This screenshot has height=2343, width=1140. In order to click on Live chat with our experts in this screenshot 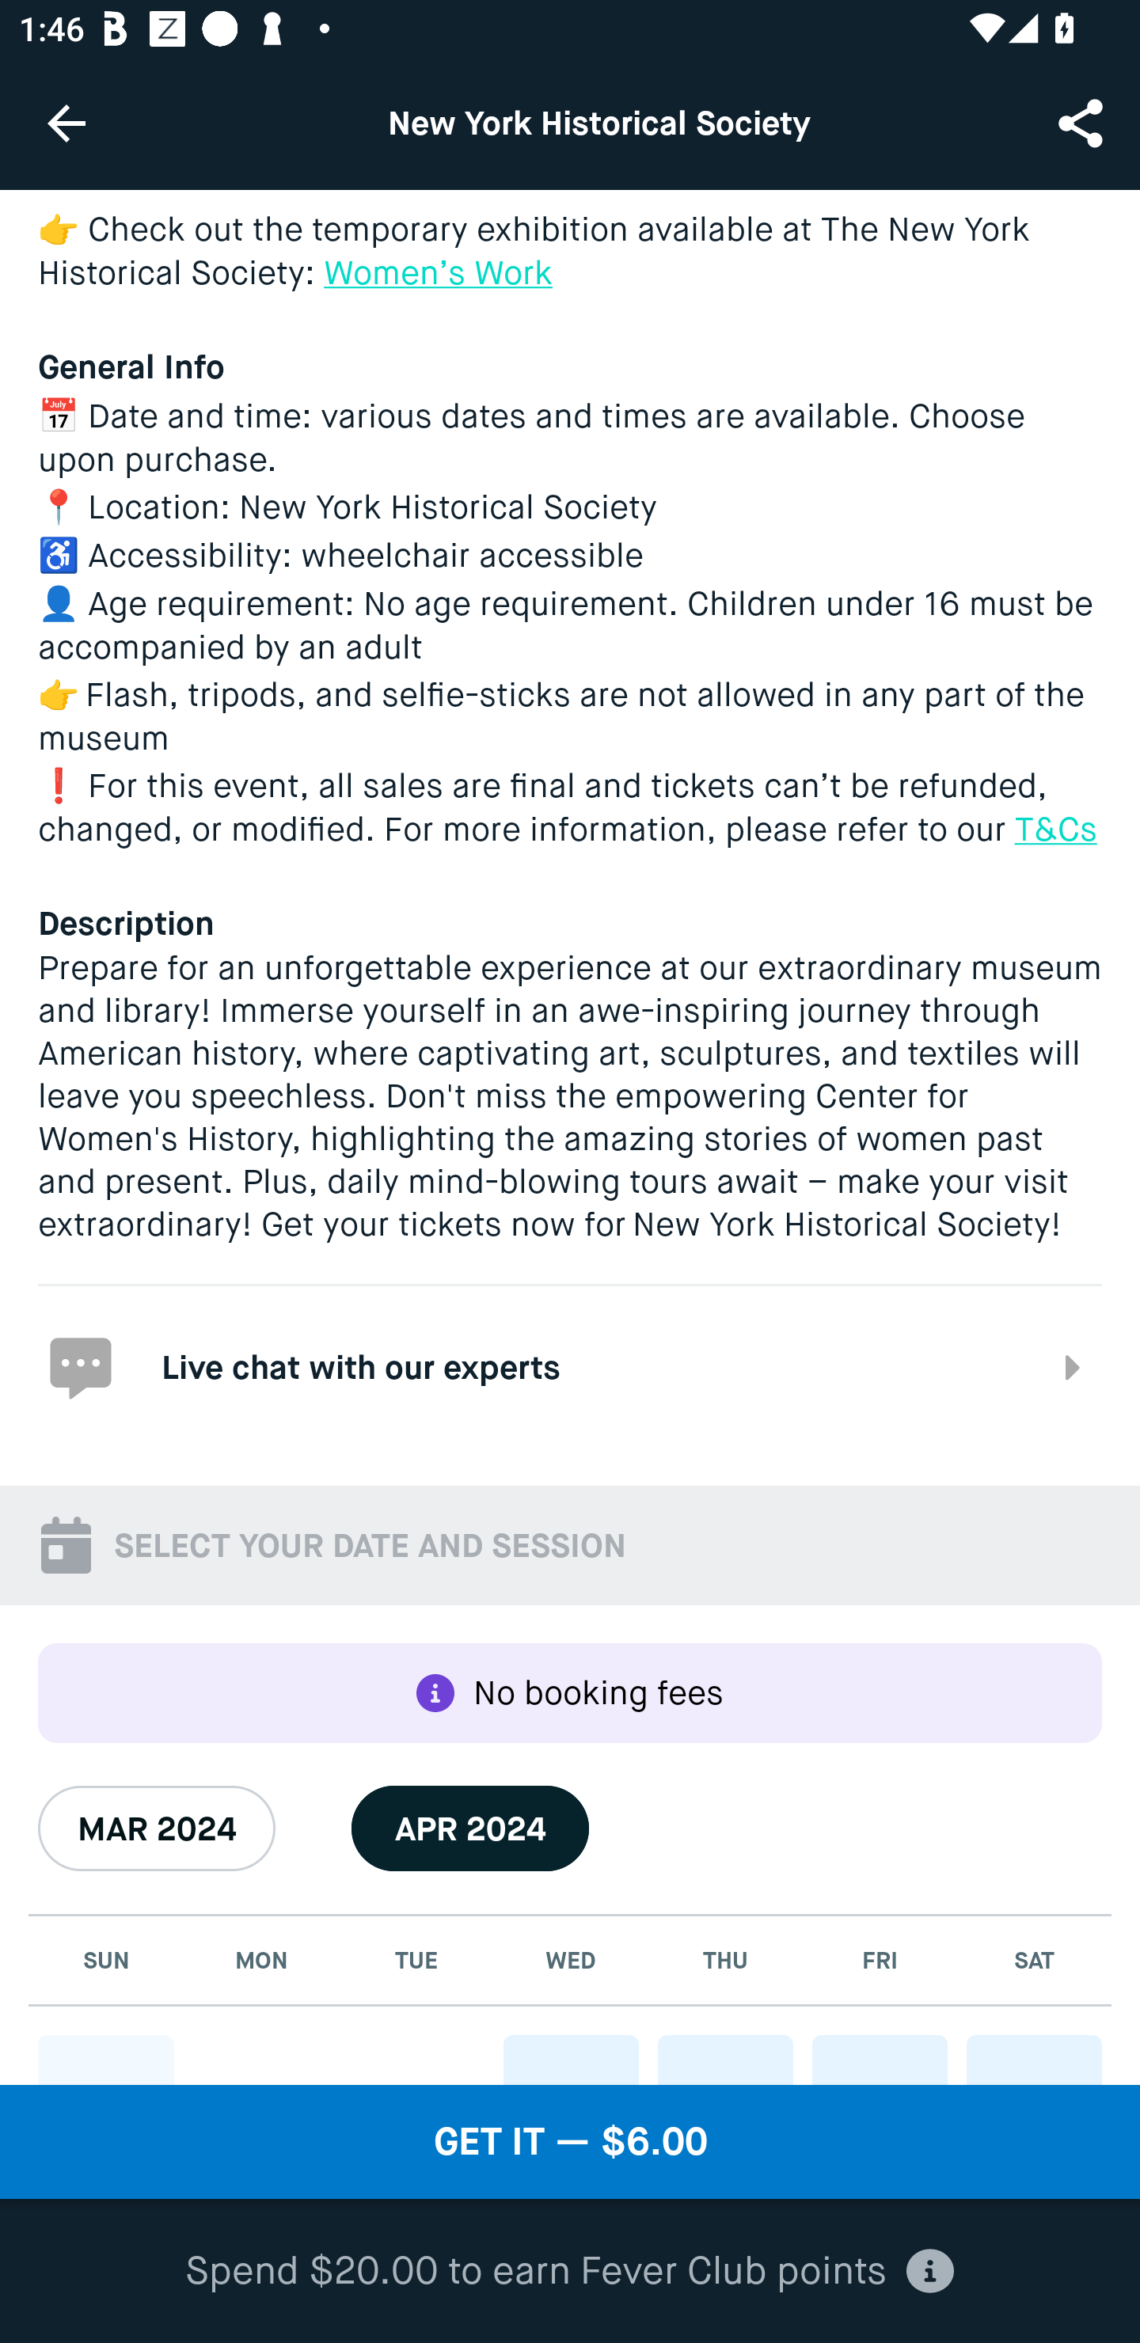, I will do `click(570, 1366)`.